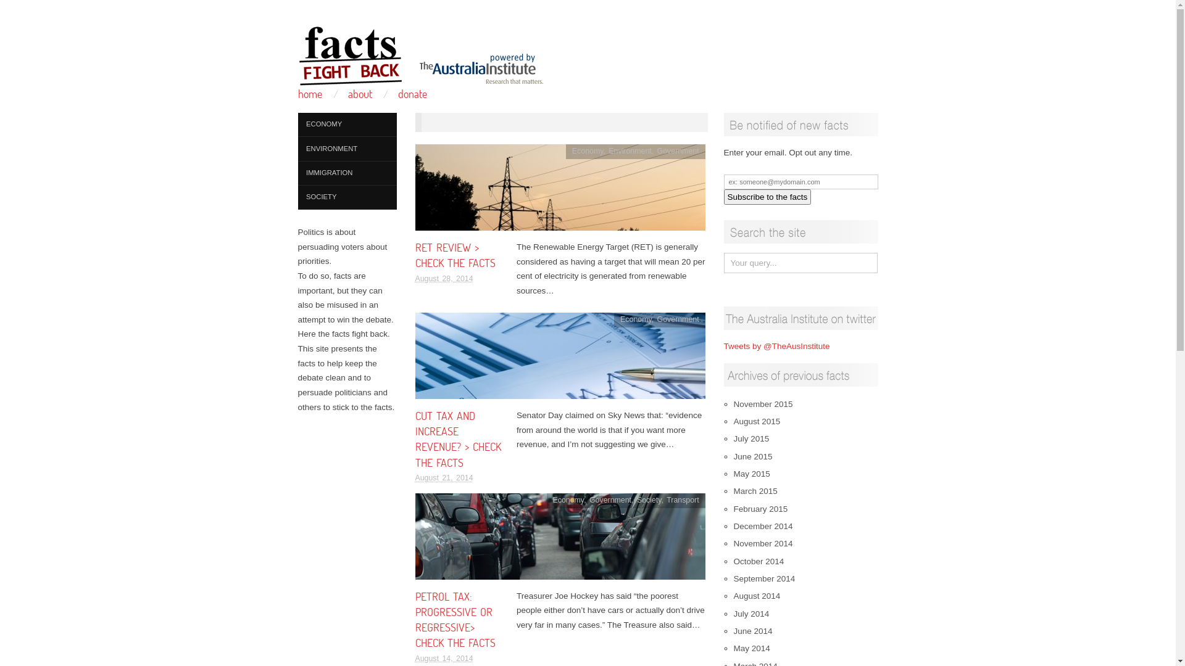 Image resolution: width=1185 pixels, height=666 pixels. Describe the element at coordinates (763, 527) in the screenshot. I see `December 2014` at that location.